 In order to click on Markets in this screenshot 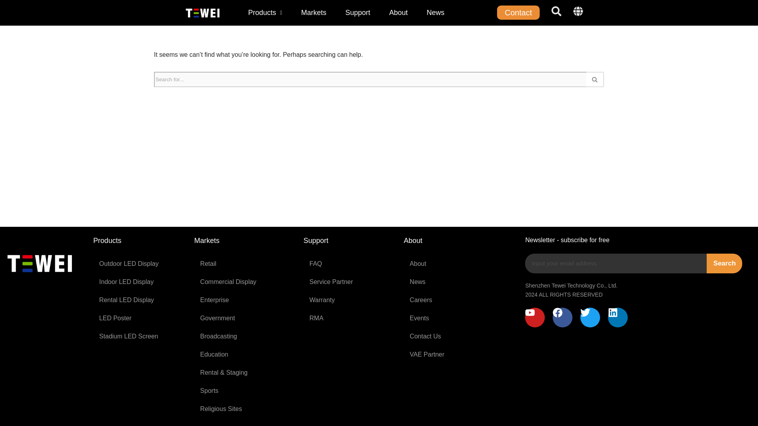, I will do `click(314, 13)`.